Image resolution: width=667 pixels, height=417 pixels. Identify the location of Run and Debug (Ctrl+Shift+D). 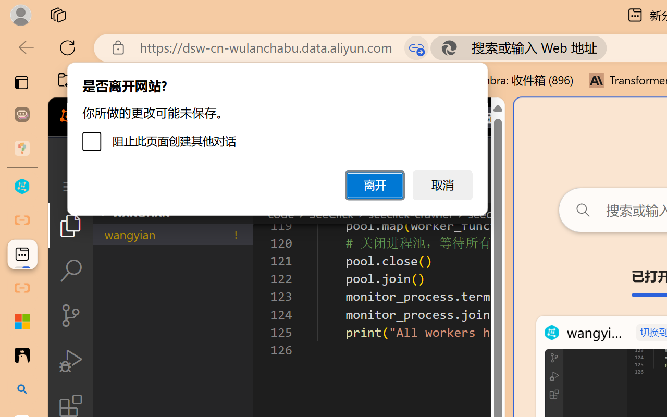
(71, 361).